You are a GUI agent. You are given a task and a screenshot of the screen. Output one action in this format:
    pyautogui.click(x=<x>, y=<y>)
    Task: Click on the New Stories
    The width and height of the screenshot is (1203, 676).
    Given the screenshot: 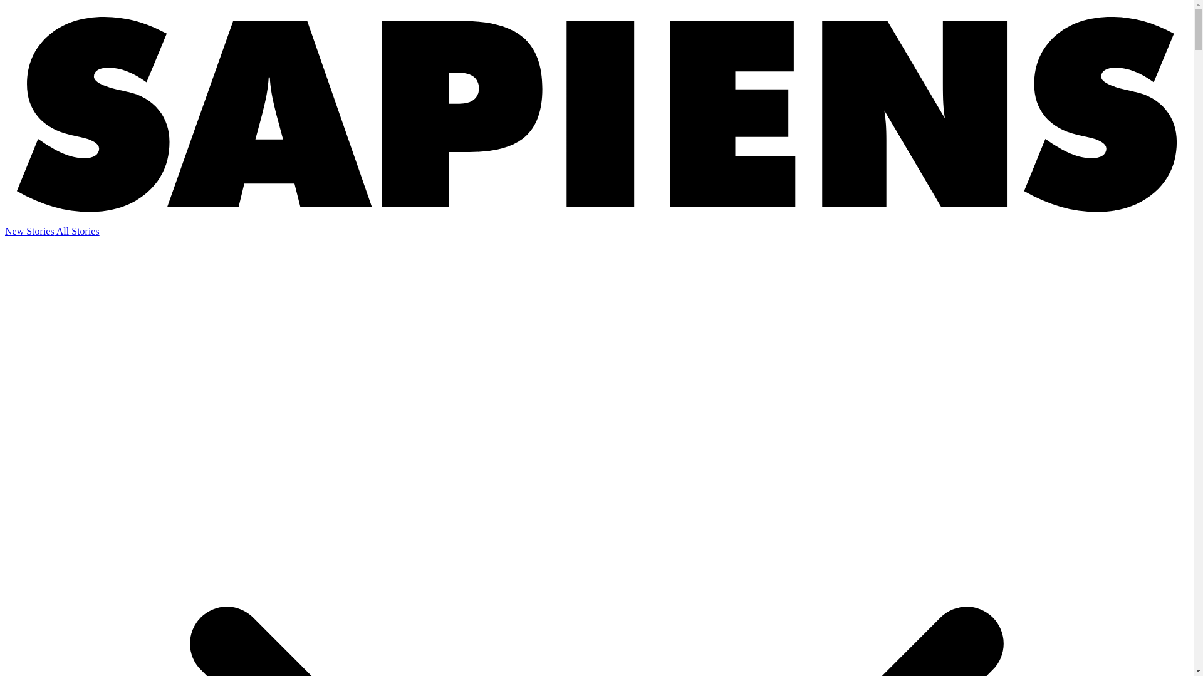 What is the action you would take?
    pyautogui.click(x=30, y=231)
    